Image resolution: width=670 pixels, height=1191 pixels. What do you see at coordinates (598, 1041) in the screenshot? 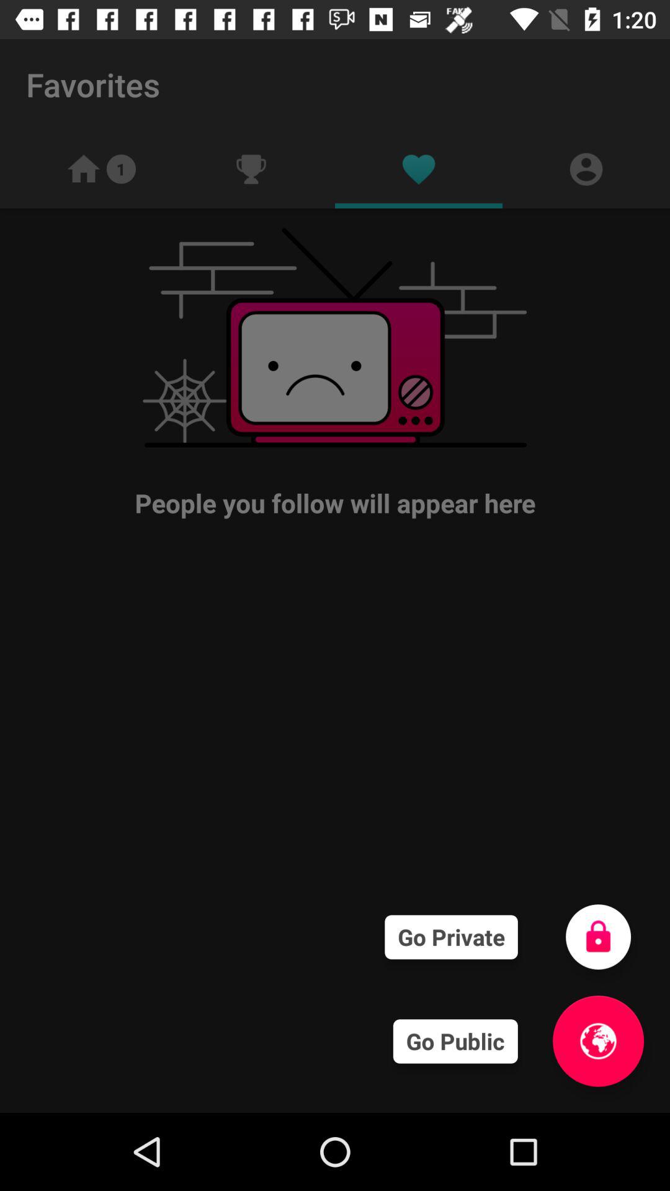
I see `make it public` at bounding box center [598, 1041].